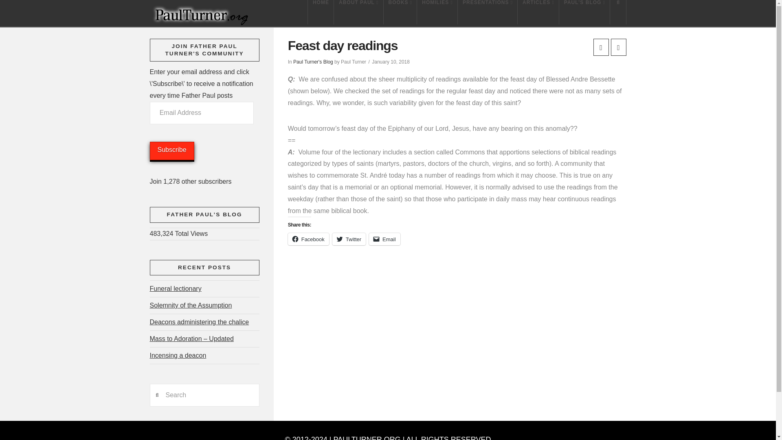 Image resolution: width=782 pixels, height=440 pixels. Describe the element at coordinates (384, 239) in the screenshot. I see `Click to email a link to a friend` at that location.